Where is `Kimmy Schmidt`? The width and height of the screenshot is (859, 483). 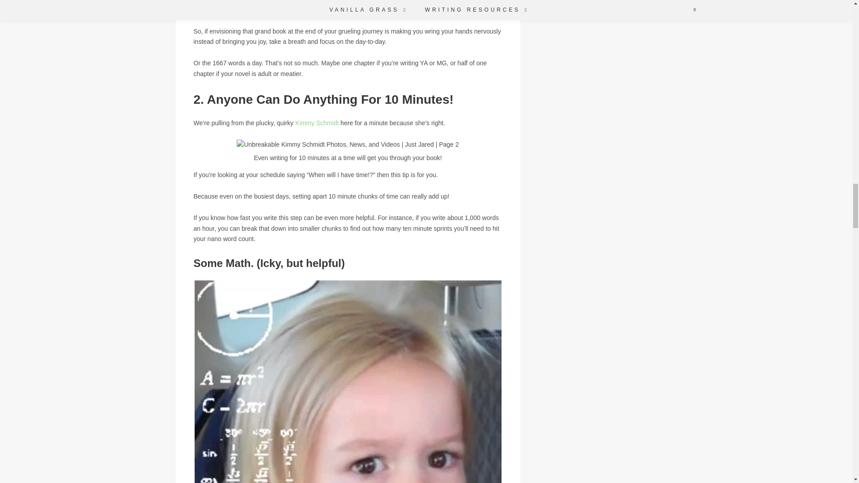 Kimmy Schmidt is located at coordinates (317, 123).